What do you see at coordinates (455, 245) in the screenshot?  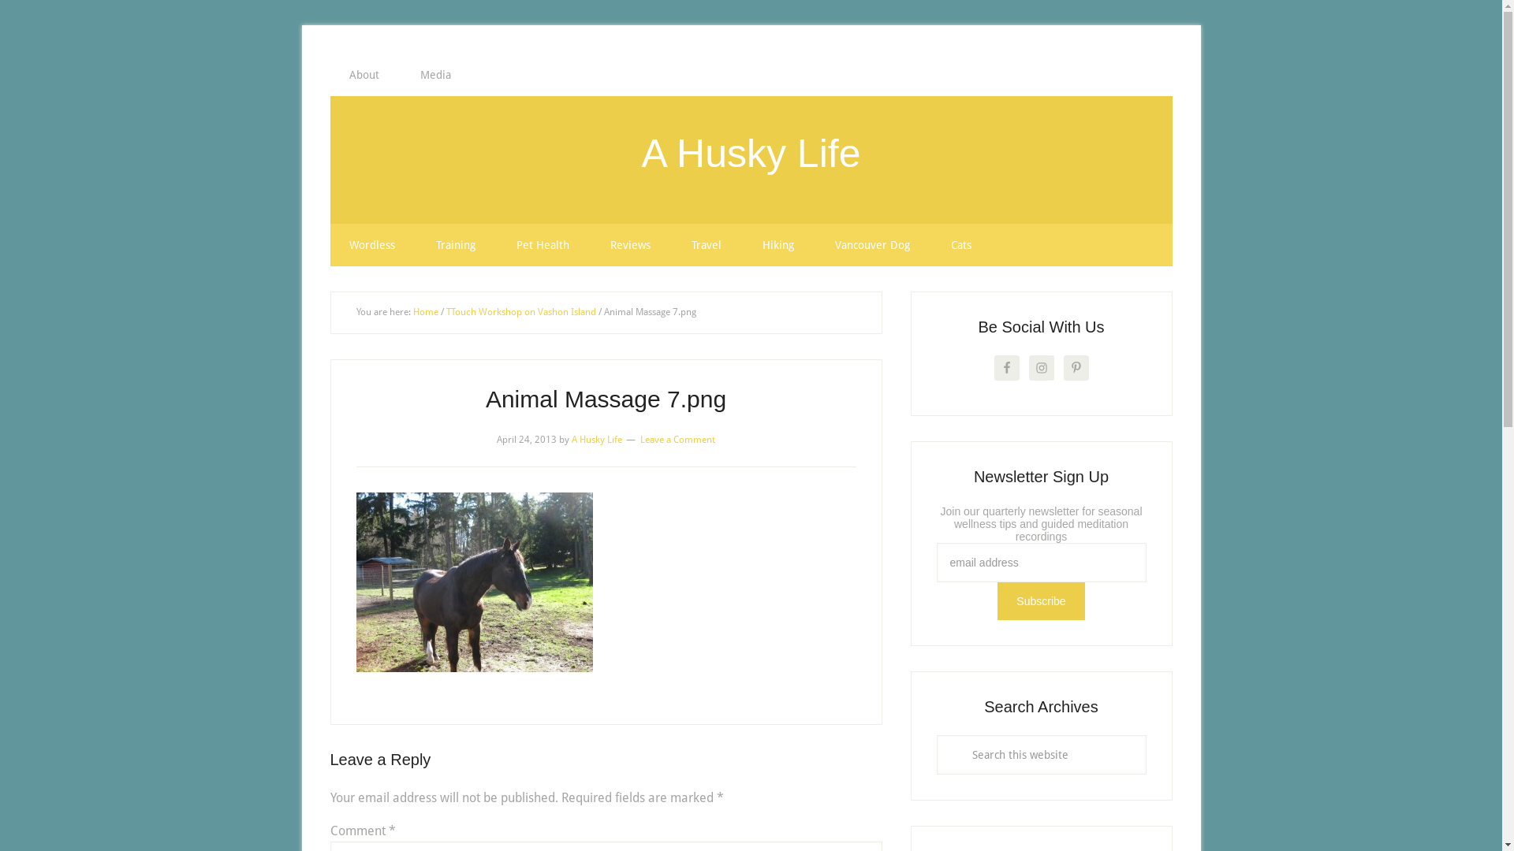 I see `Training` at bounding box center [455, 245].